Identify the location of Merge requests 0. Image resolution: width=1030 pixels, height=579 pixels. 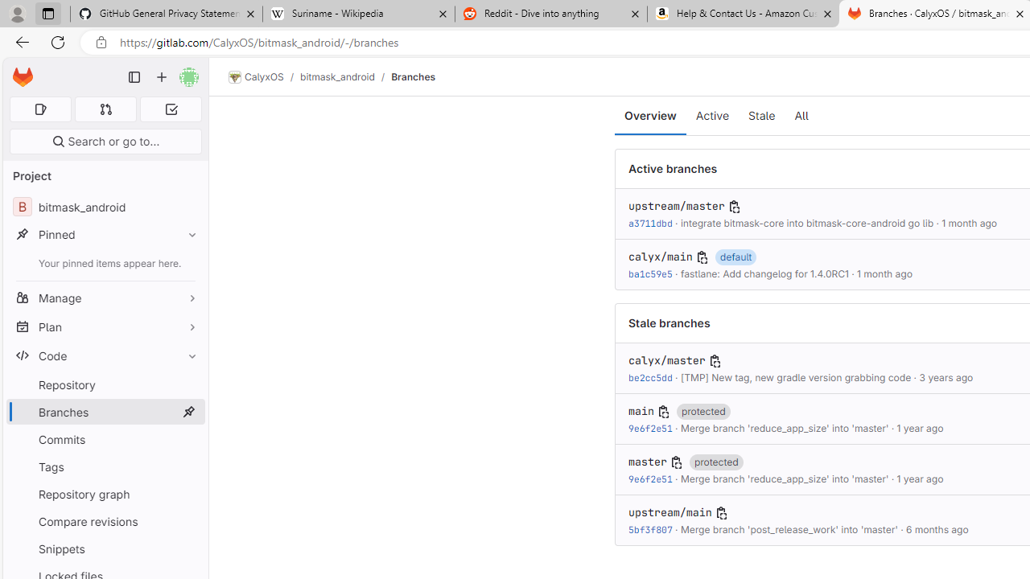
(106, 109).